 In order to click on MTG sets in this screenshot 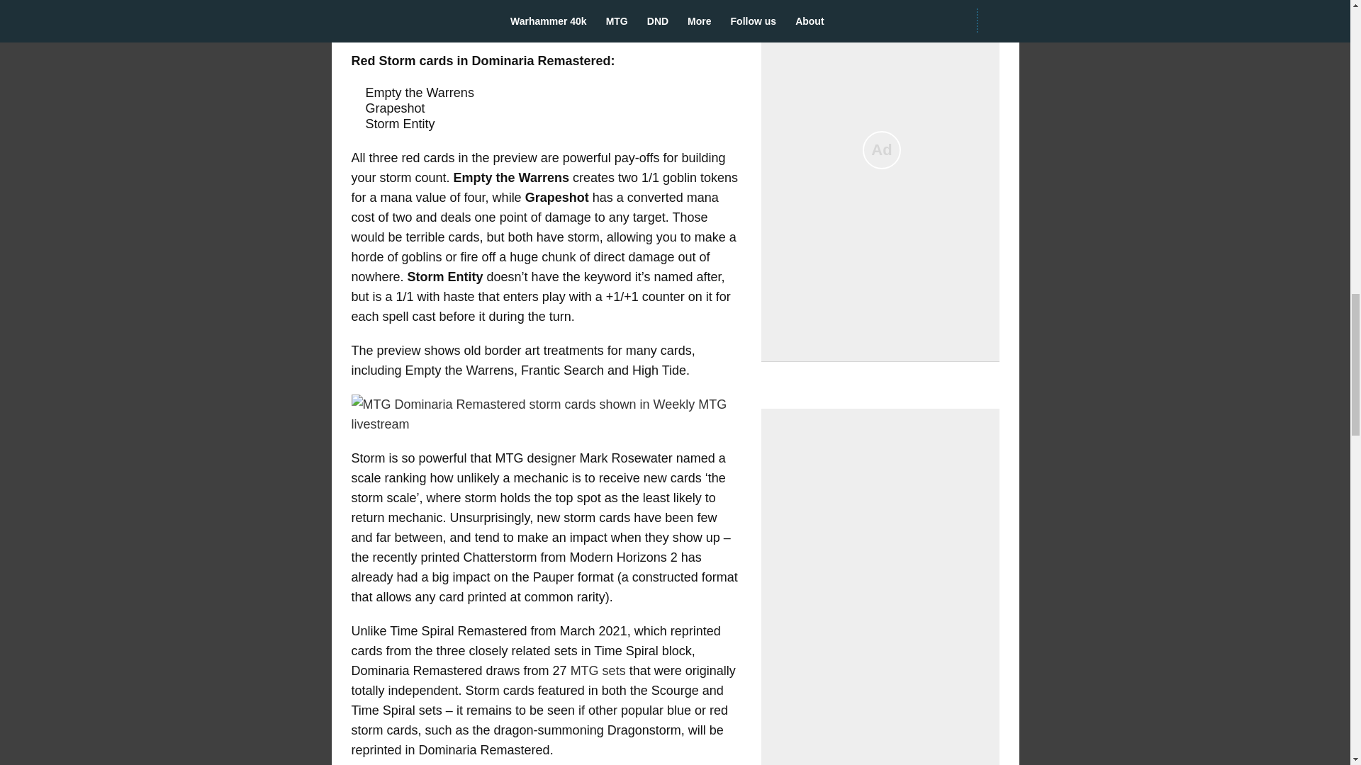, I will do `click(598, 670)`.